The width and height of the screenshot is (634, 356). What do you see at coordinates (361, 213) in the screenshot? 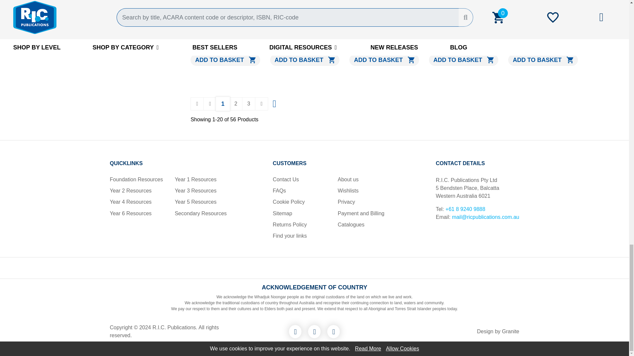
I see `Payment and Billing` at bounding box center [361, 213].